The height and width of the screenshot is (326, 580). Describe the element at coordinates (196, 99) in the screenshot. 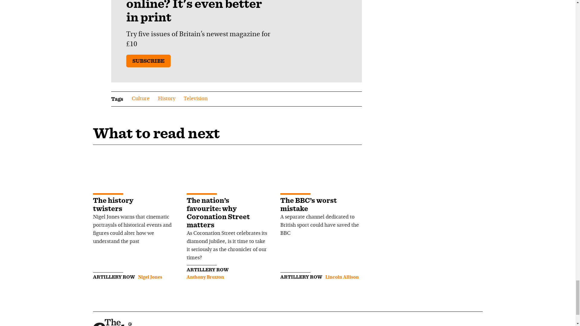

I see `Television` at that location.